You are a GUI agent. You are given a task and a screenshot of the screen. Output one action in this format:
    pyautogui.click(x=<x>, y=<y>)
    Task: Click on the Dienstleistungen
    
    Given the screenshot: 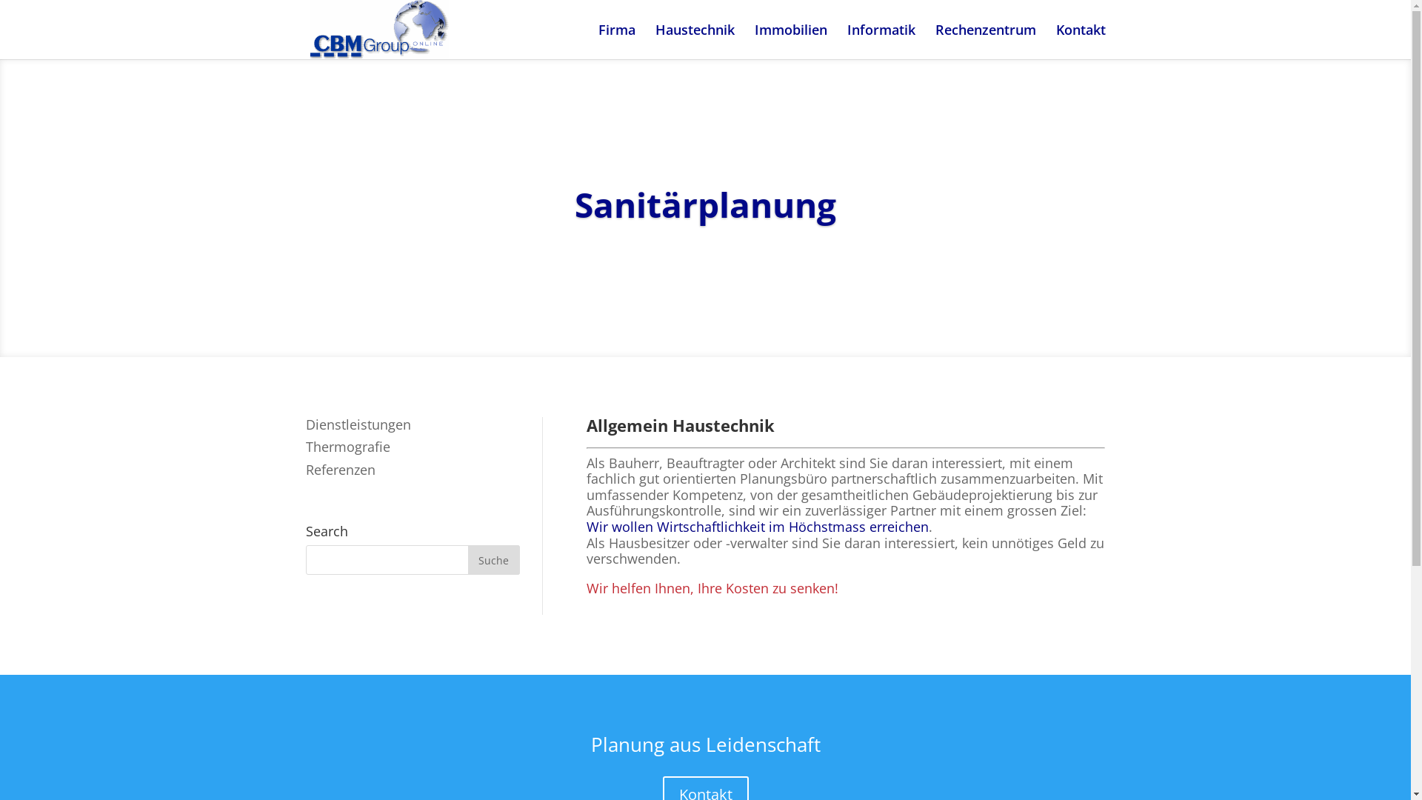 What is the action you would take?
    pyautogui.click(x=358, y=424)
    